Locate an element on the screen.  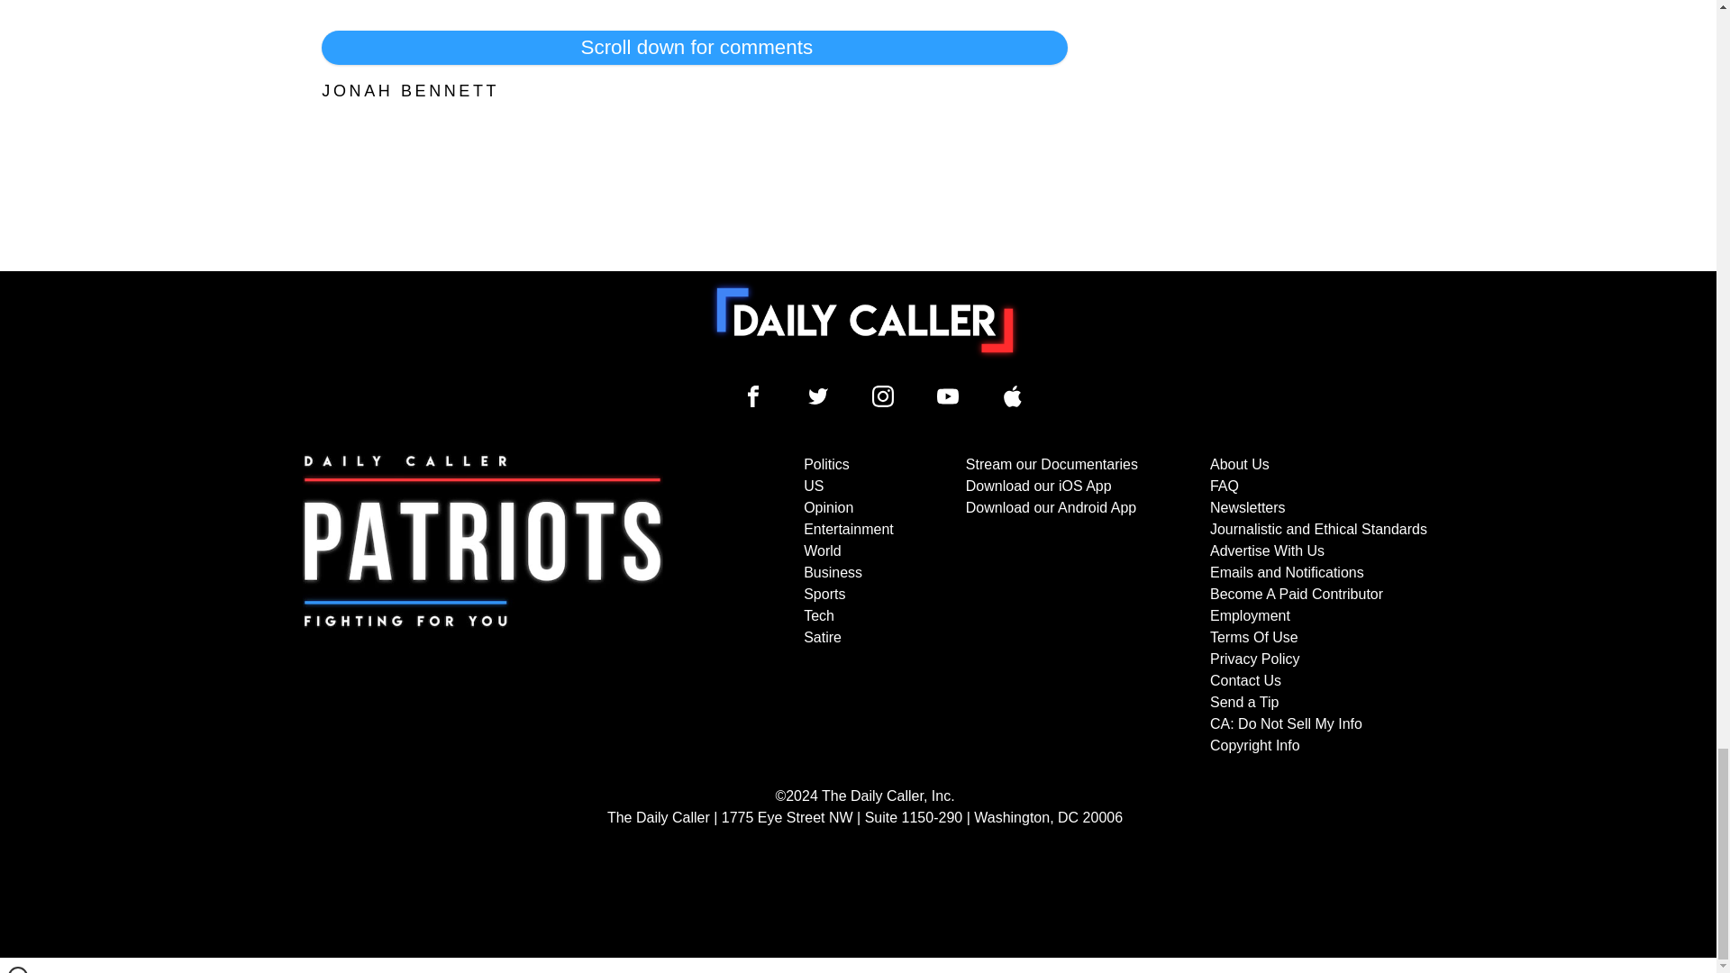
Daily Caller Twitter is located at coordinates (818, 396).